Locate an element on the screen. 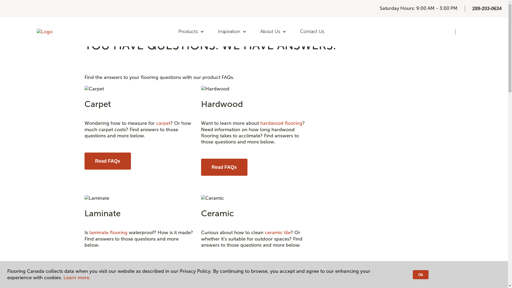 The width and height of the screenshot is (512, 288). Ok is located at coordinates (421, 275).